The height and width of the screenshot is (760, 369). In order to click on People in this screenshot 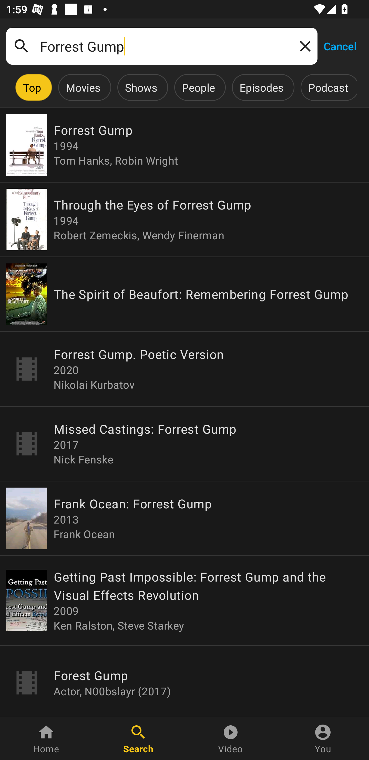, I will do `click(198, 87)`.